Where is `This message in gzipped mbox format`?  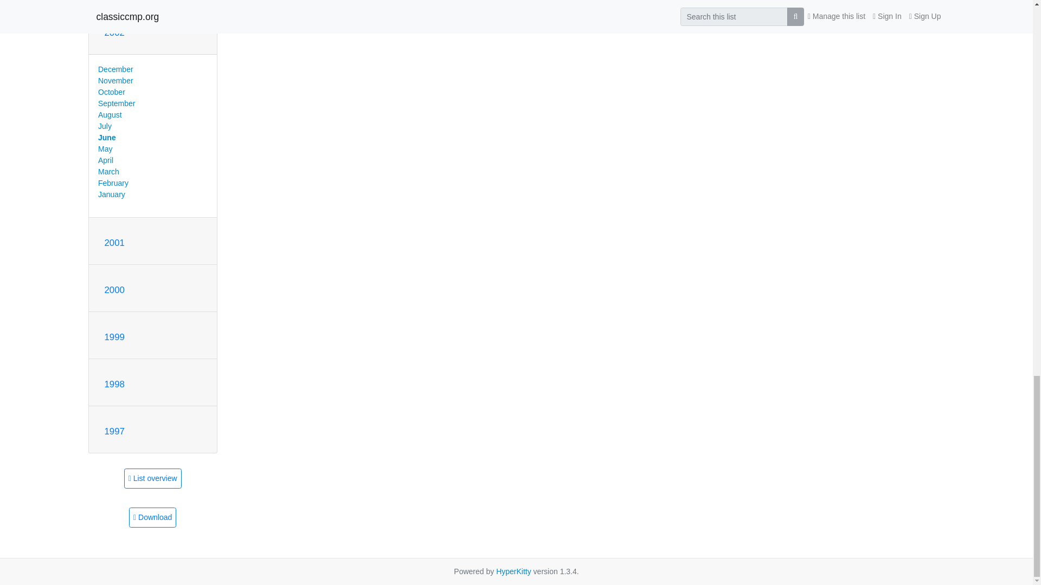
This message in gzipped mbox format is located at coordinates (152, 518).